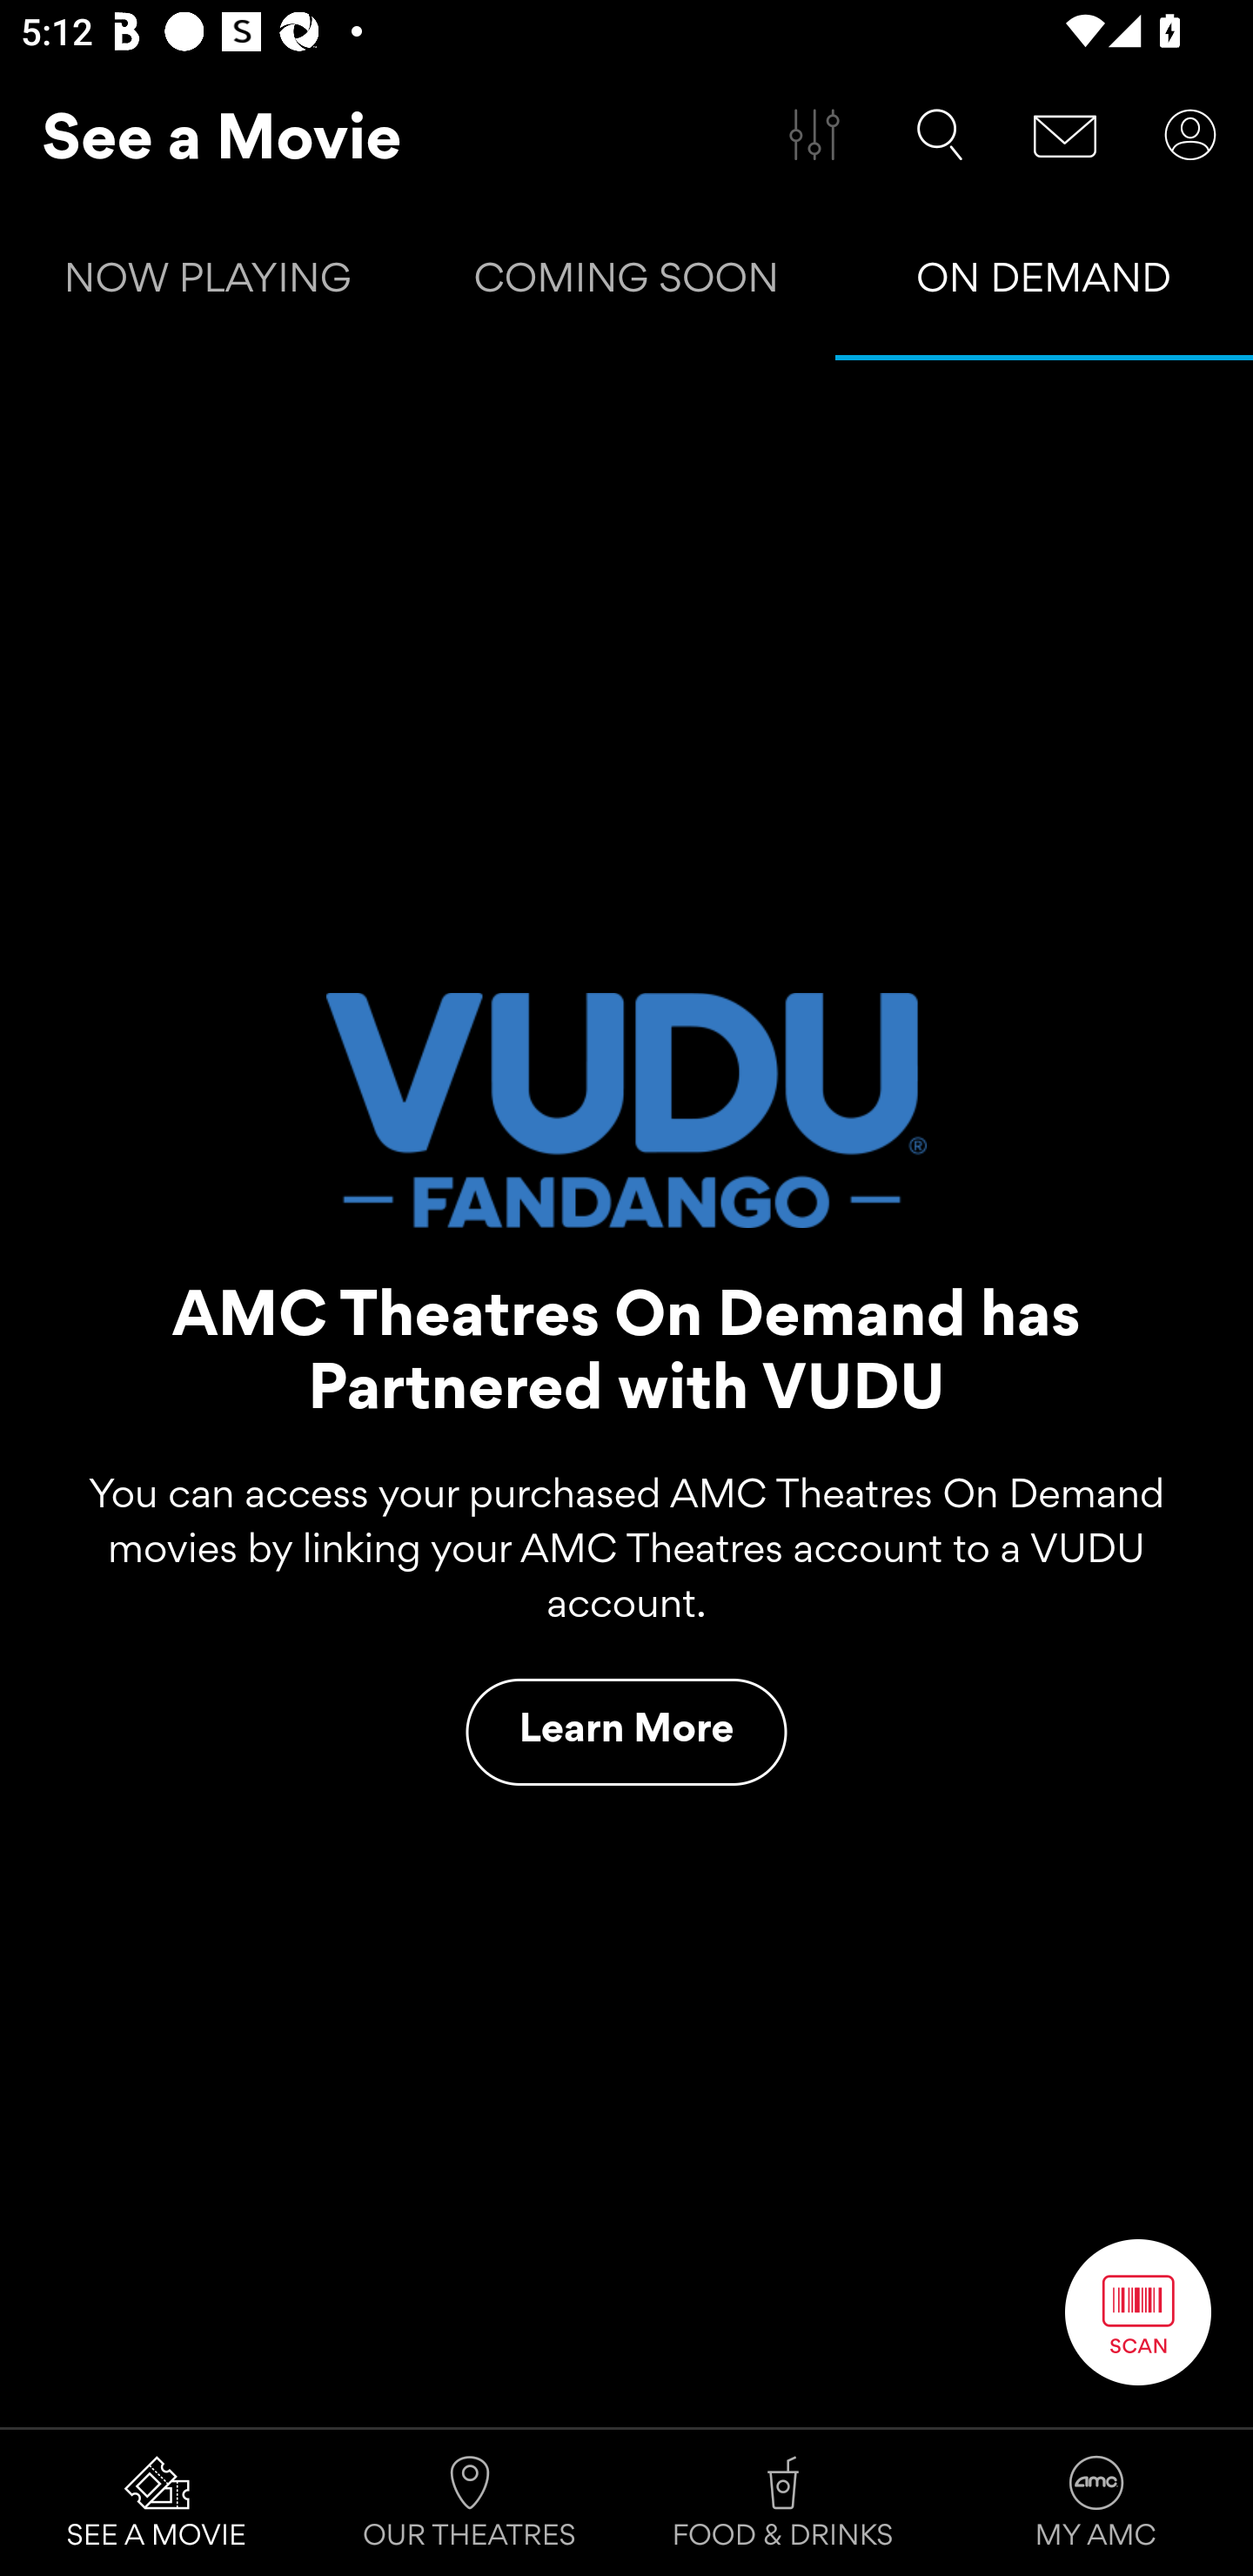 This screenshot has height=2576, width=1253. Describe the element at coordinates (470, 2503) in the screenshot. I see `OUR THEATRES
Tab 2 of 4` at that location.